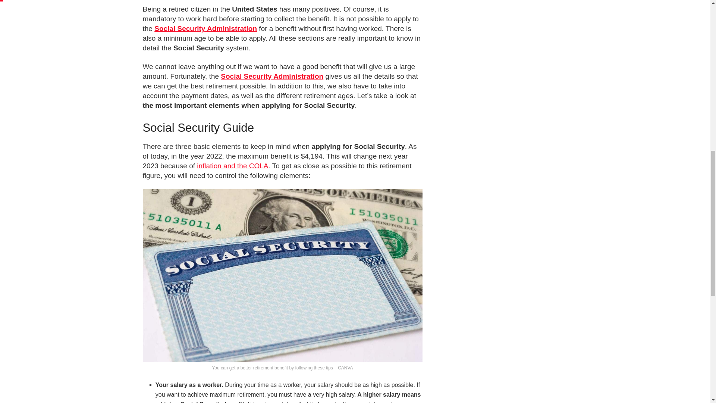  I want to click on inflation and the COLA, so click(232, 166).